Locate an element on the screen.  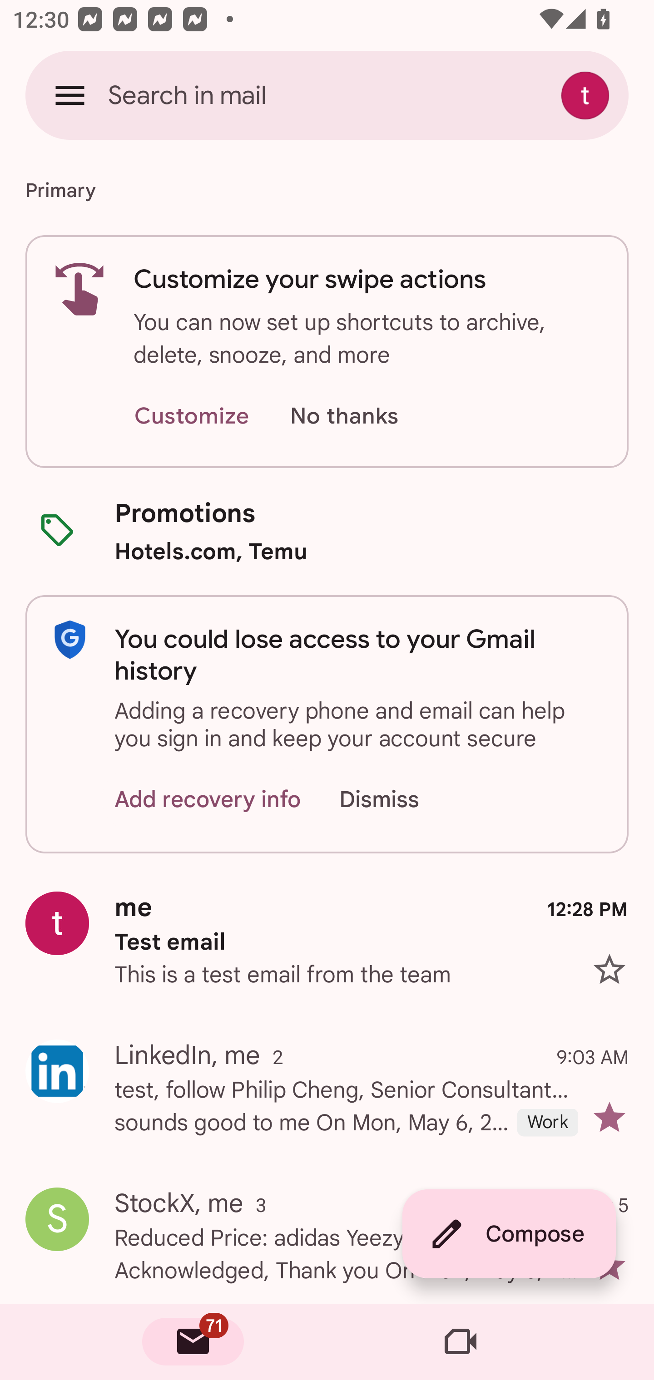
Customize is located at coordinates (191, 417).